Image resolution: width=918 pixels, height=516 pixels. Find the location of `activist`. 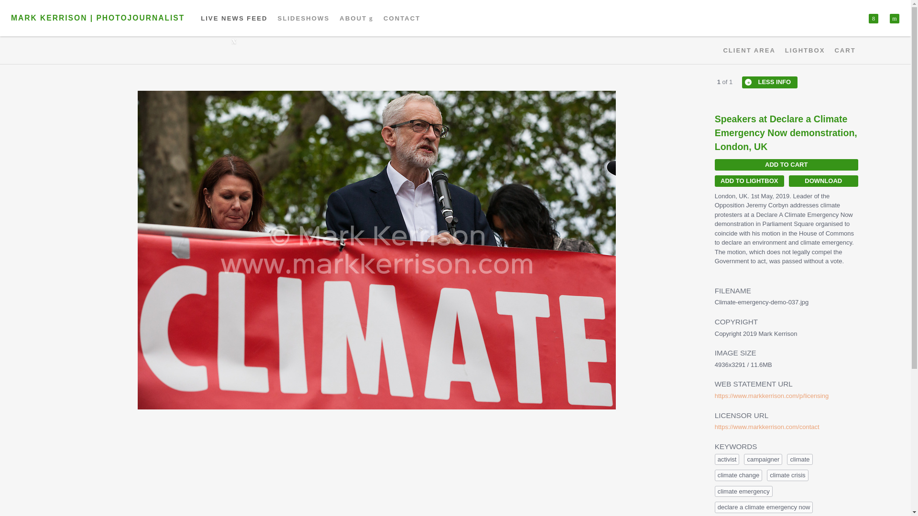

activist is located at coordinates (727, 460).